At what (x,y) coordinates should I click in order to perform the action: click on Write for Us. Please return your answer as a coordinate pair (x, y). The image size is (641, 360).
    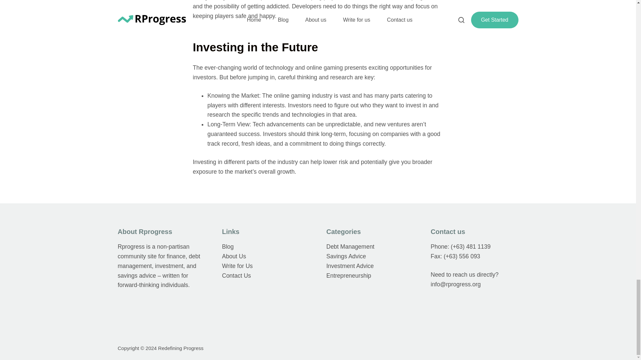
    Looking at the image, I should click on (237, 266).